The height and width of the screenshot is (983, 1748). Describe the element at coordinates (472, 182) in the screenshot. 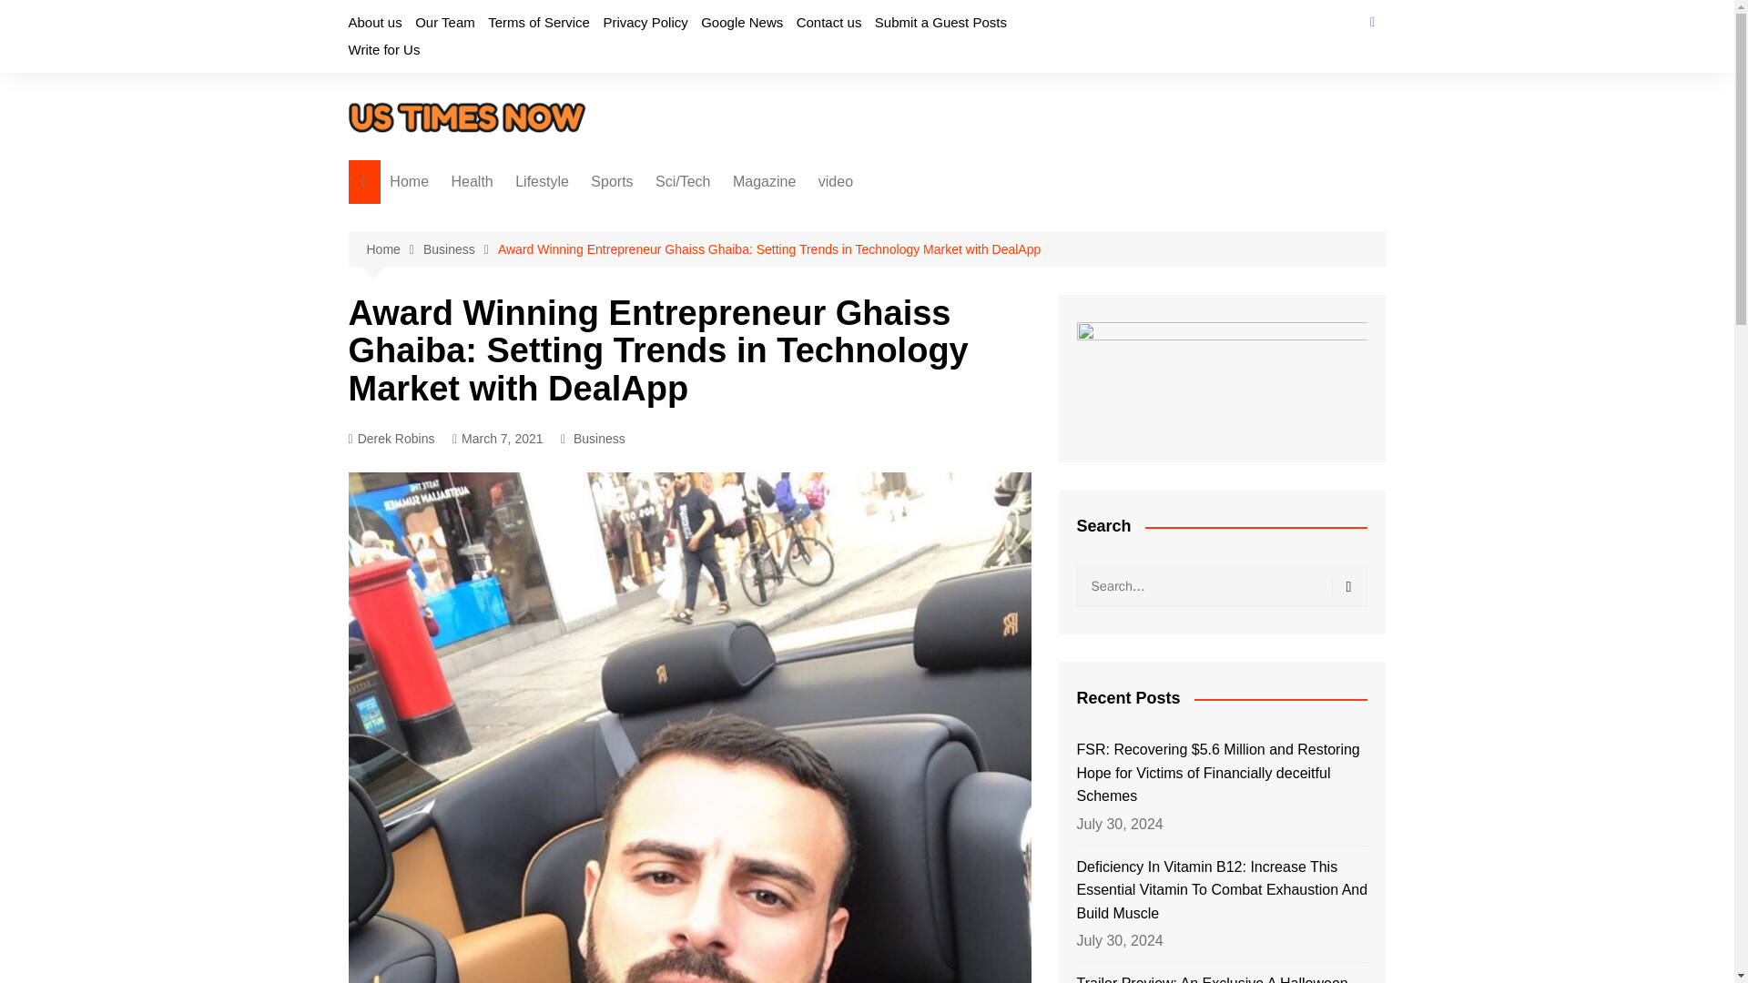

I see `Health` at that location.